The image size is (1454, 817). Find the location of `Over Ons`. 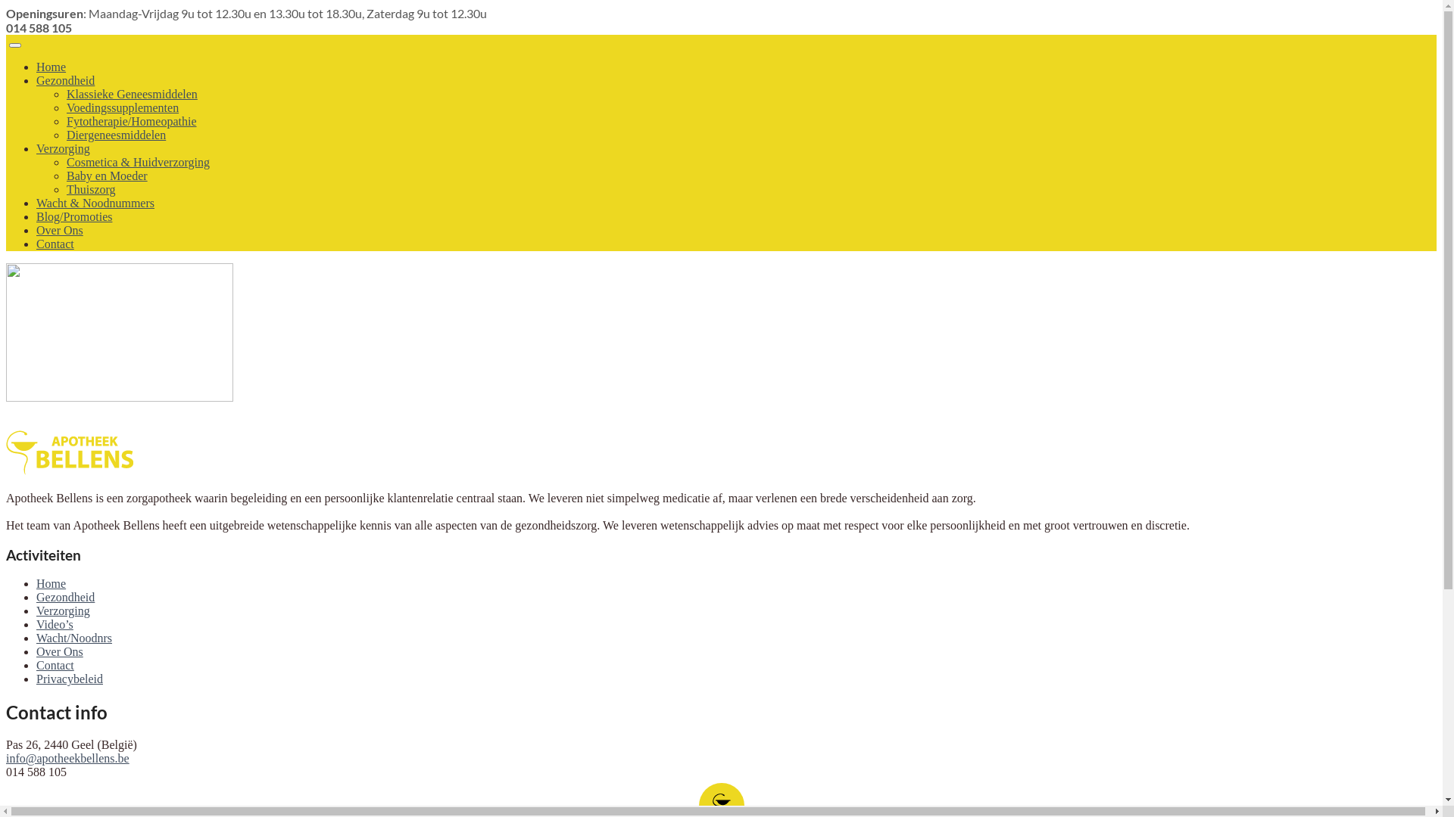

Over Ons is located at coordinates (60, 230).